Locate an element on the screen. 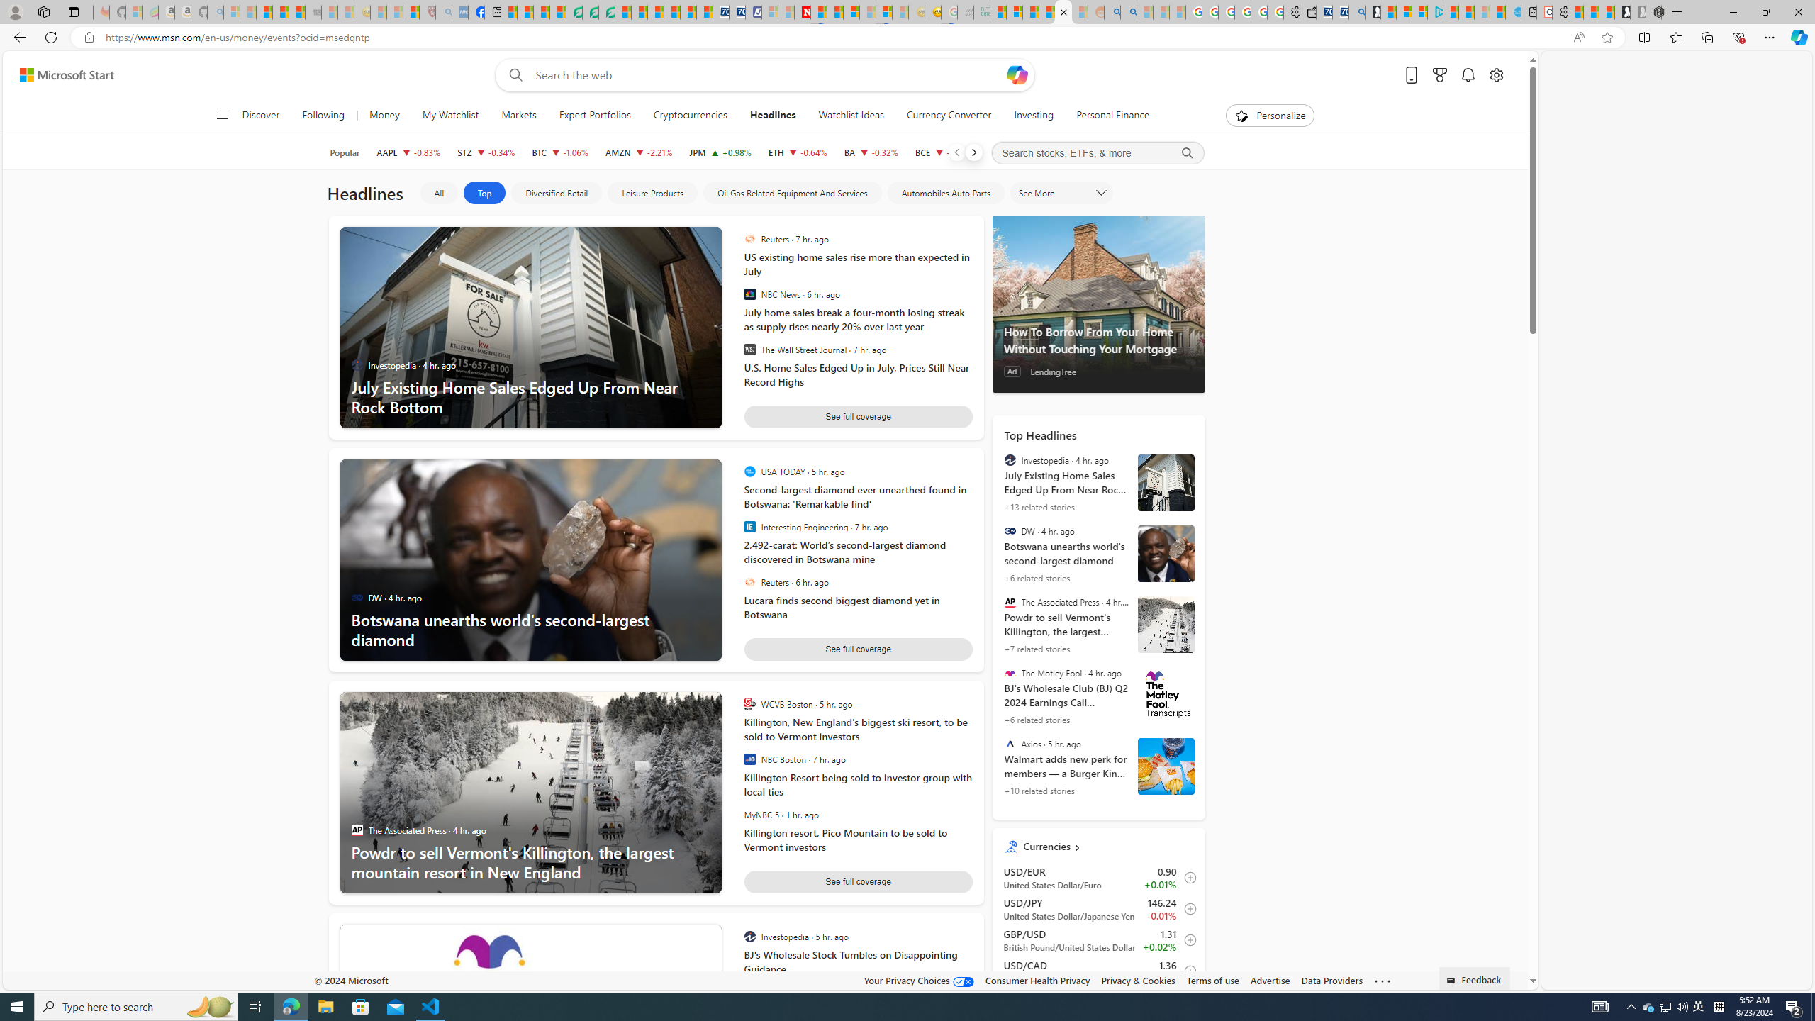 The height and width of the screenshot is (1021, 1815). Class: feedback_link_icon-DS-EntryPoint1-1 is located at coordinates (1452, 981).